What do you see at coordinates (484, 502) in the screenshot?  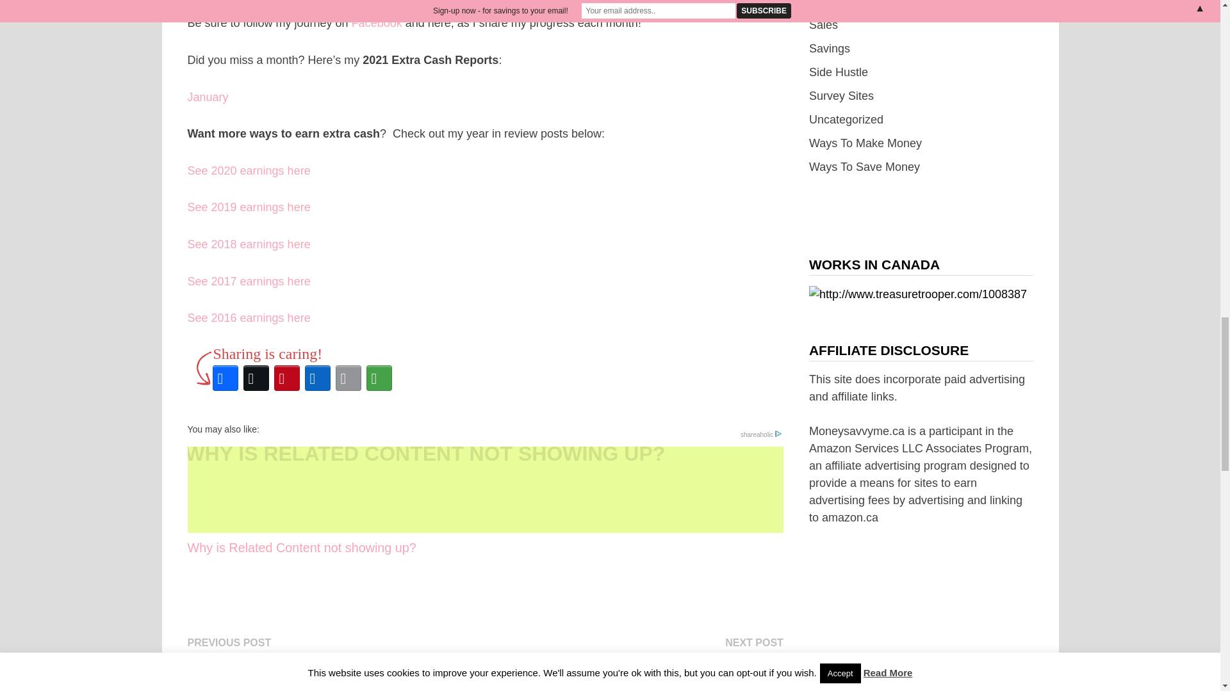 I see `Why is Related Content not showing up?` at bounding box center [484, 502].